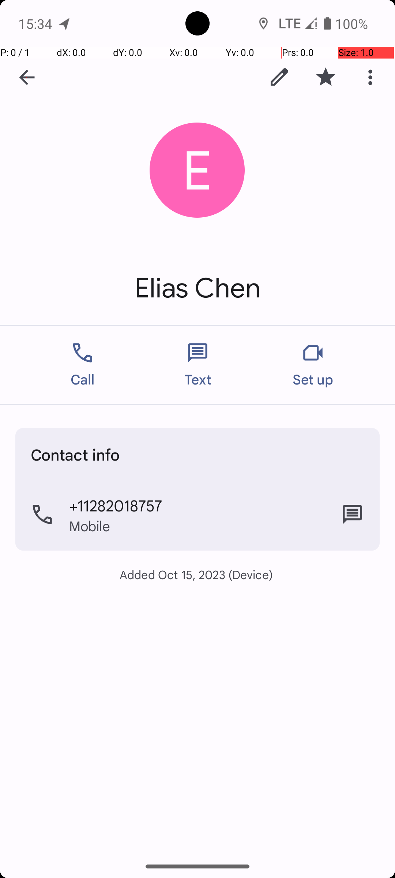  Describe the element at coordinates (353, 515) in the screenshot. I see `Text Mobile +11282018757` at that location.